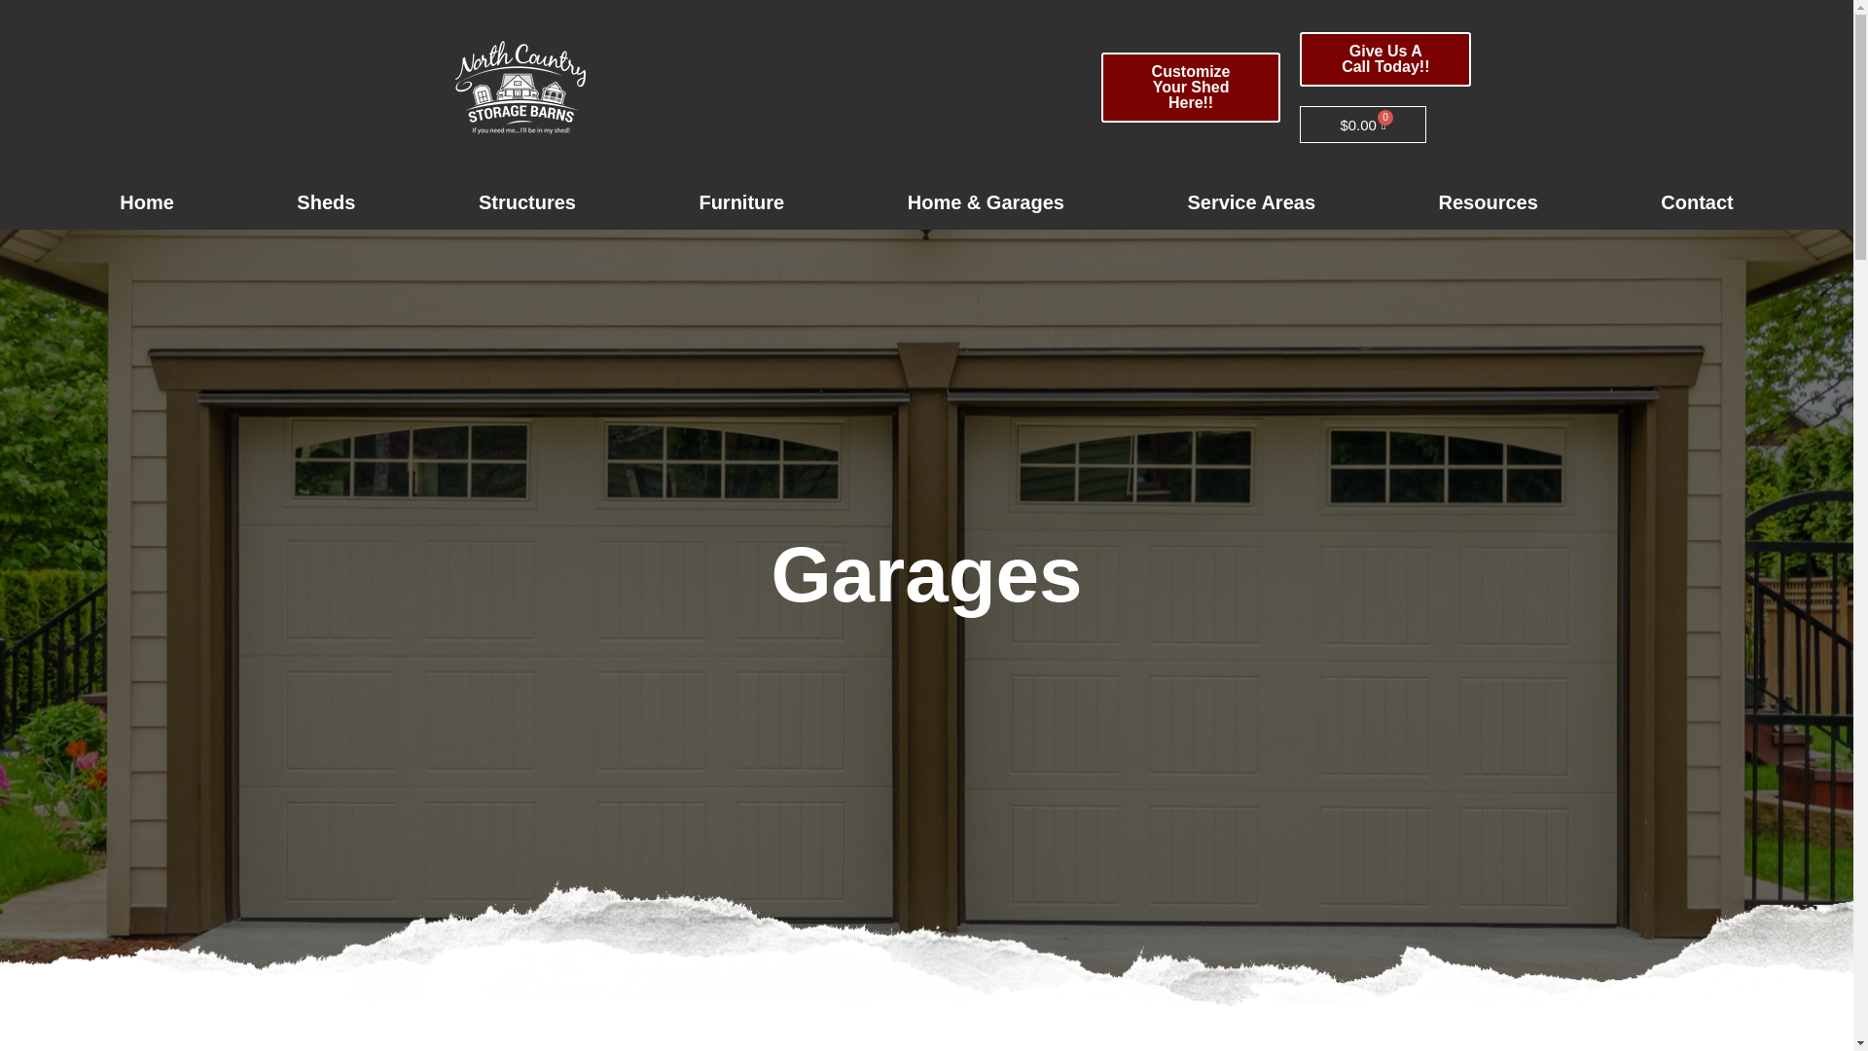 The height and width of the screenshot is (1051, 1868). I want to click on Give Us A Call Today!!, so click(1385, 58).